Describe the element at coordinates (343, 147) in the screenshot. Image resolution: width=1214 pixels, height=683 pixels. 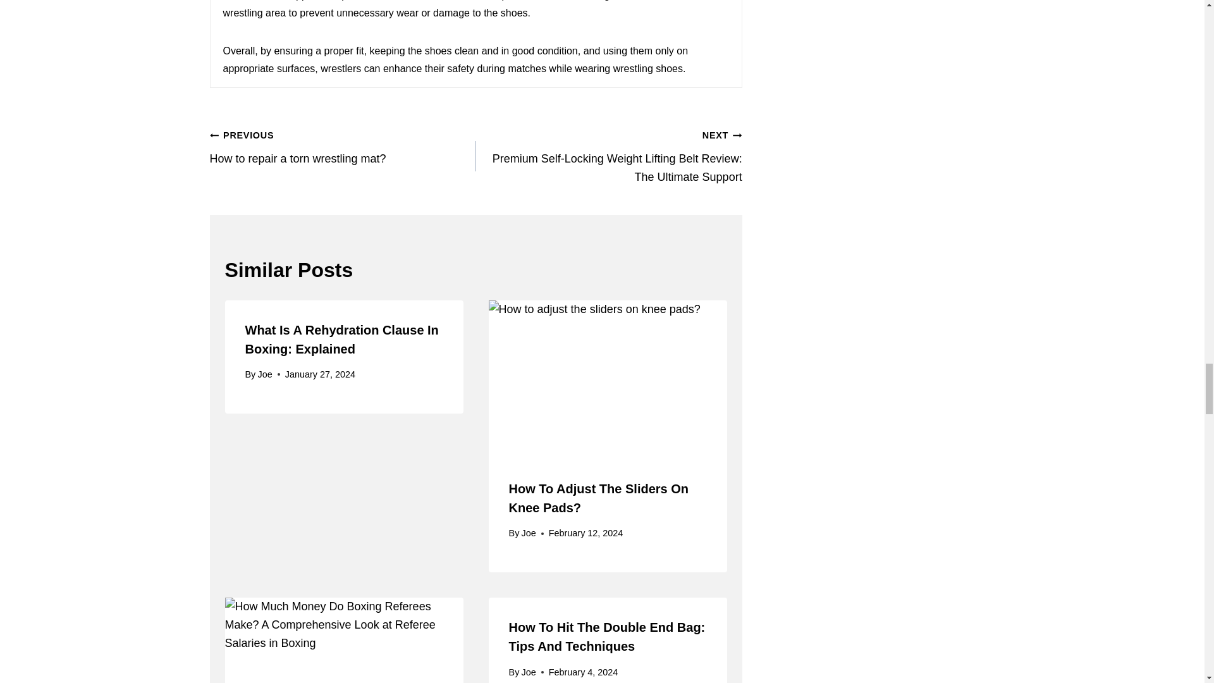
I see `How To Adjust The Sliders On Knee Pads?` at that location.